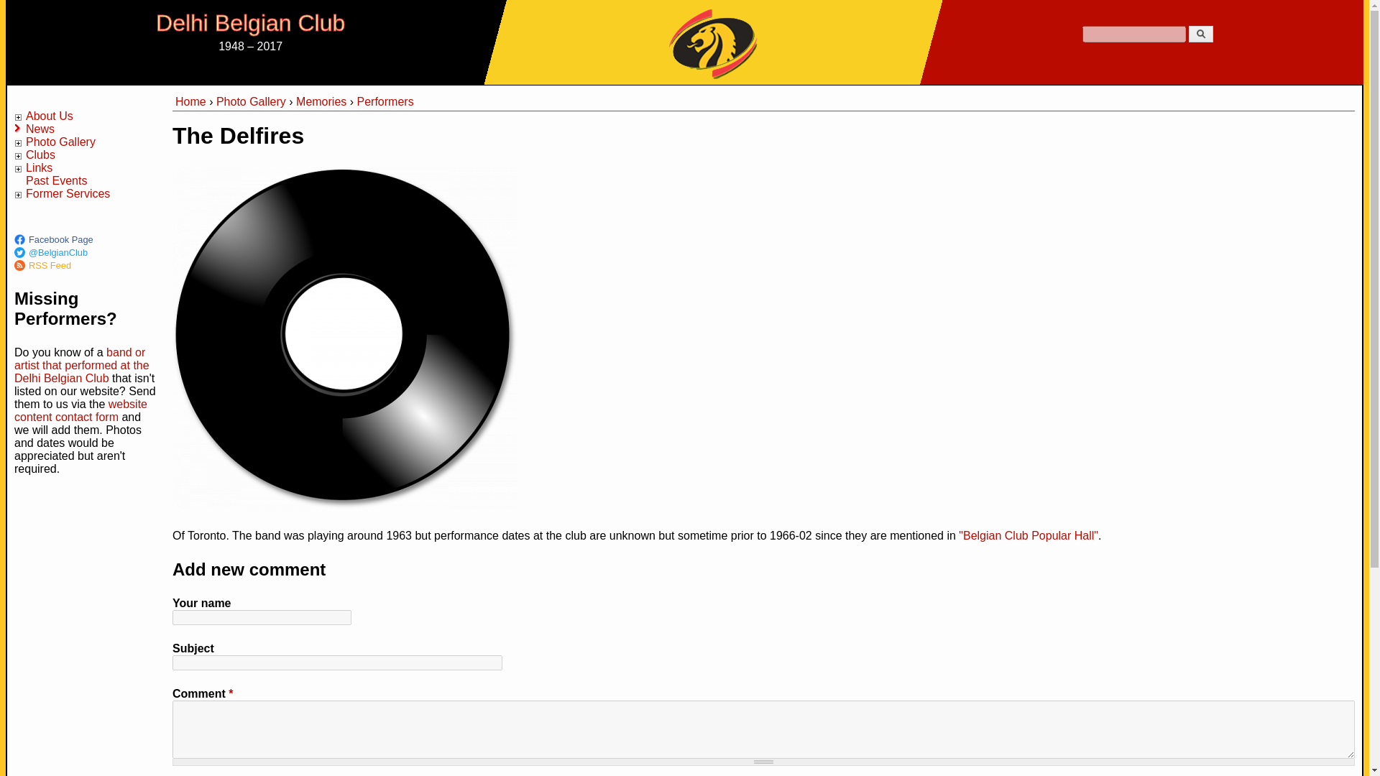 This screenshot has width=1380, height=776. What do you see at coordinates (49, 116) in the screenshot?
I see `About Us` at bounding box center [49, 116].